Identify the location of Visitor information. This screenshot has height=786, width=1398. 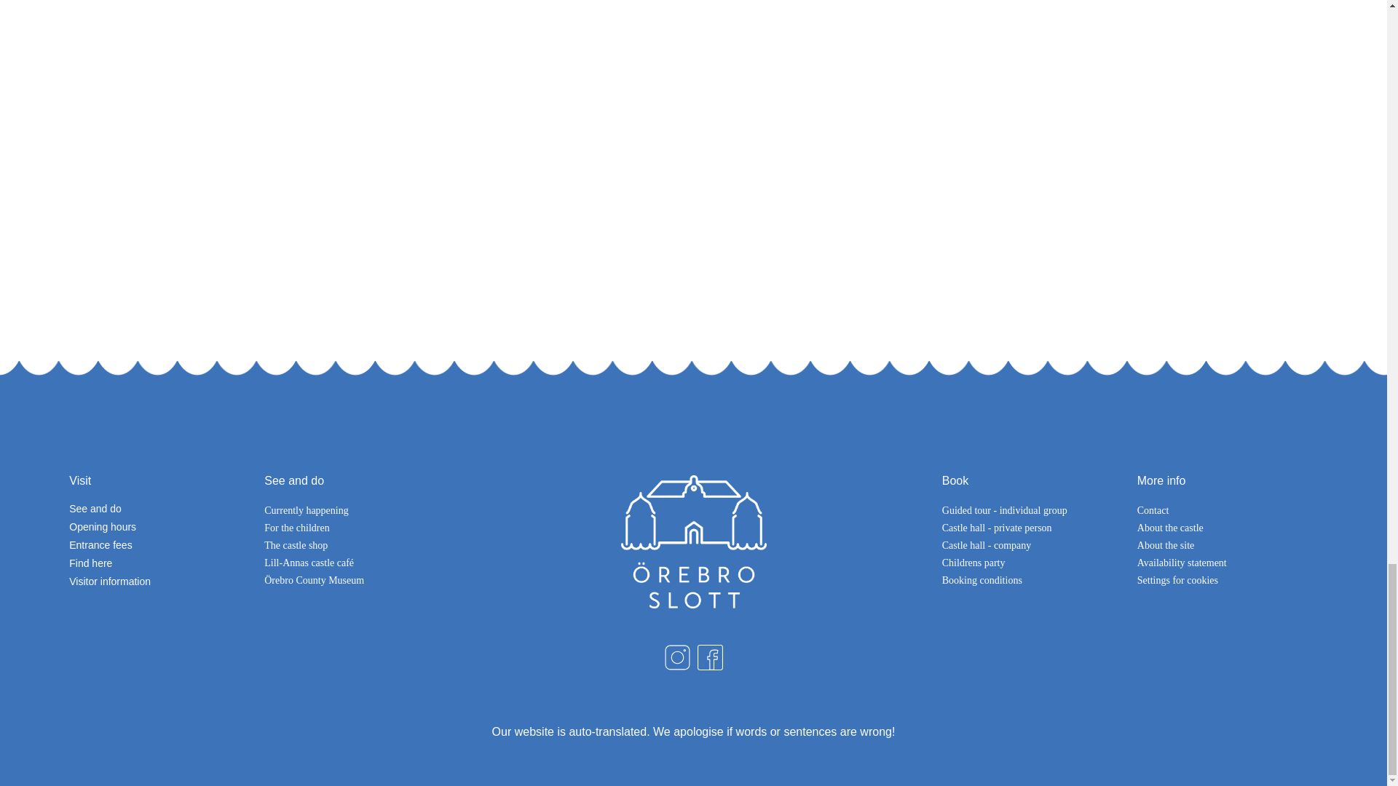
(159, 581).